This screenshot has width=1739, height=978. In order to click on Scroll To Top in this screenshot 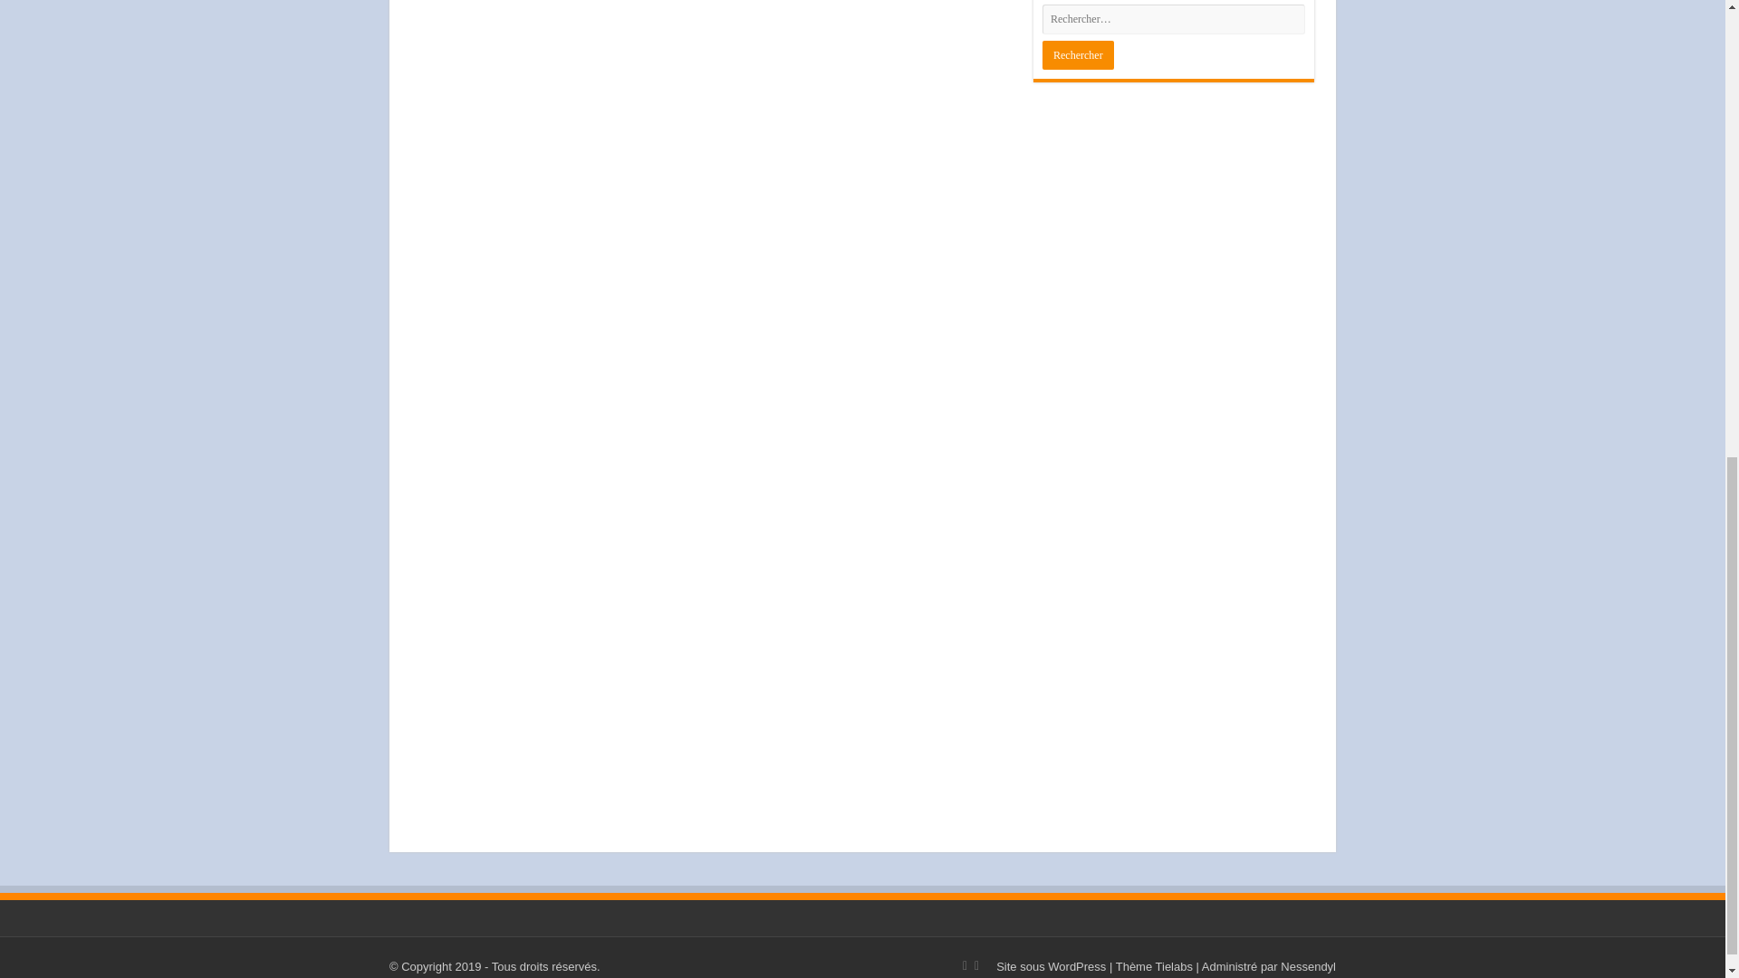, I will do `click(1697, 175)`.